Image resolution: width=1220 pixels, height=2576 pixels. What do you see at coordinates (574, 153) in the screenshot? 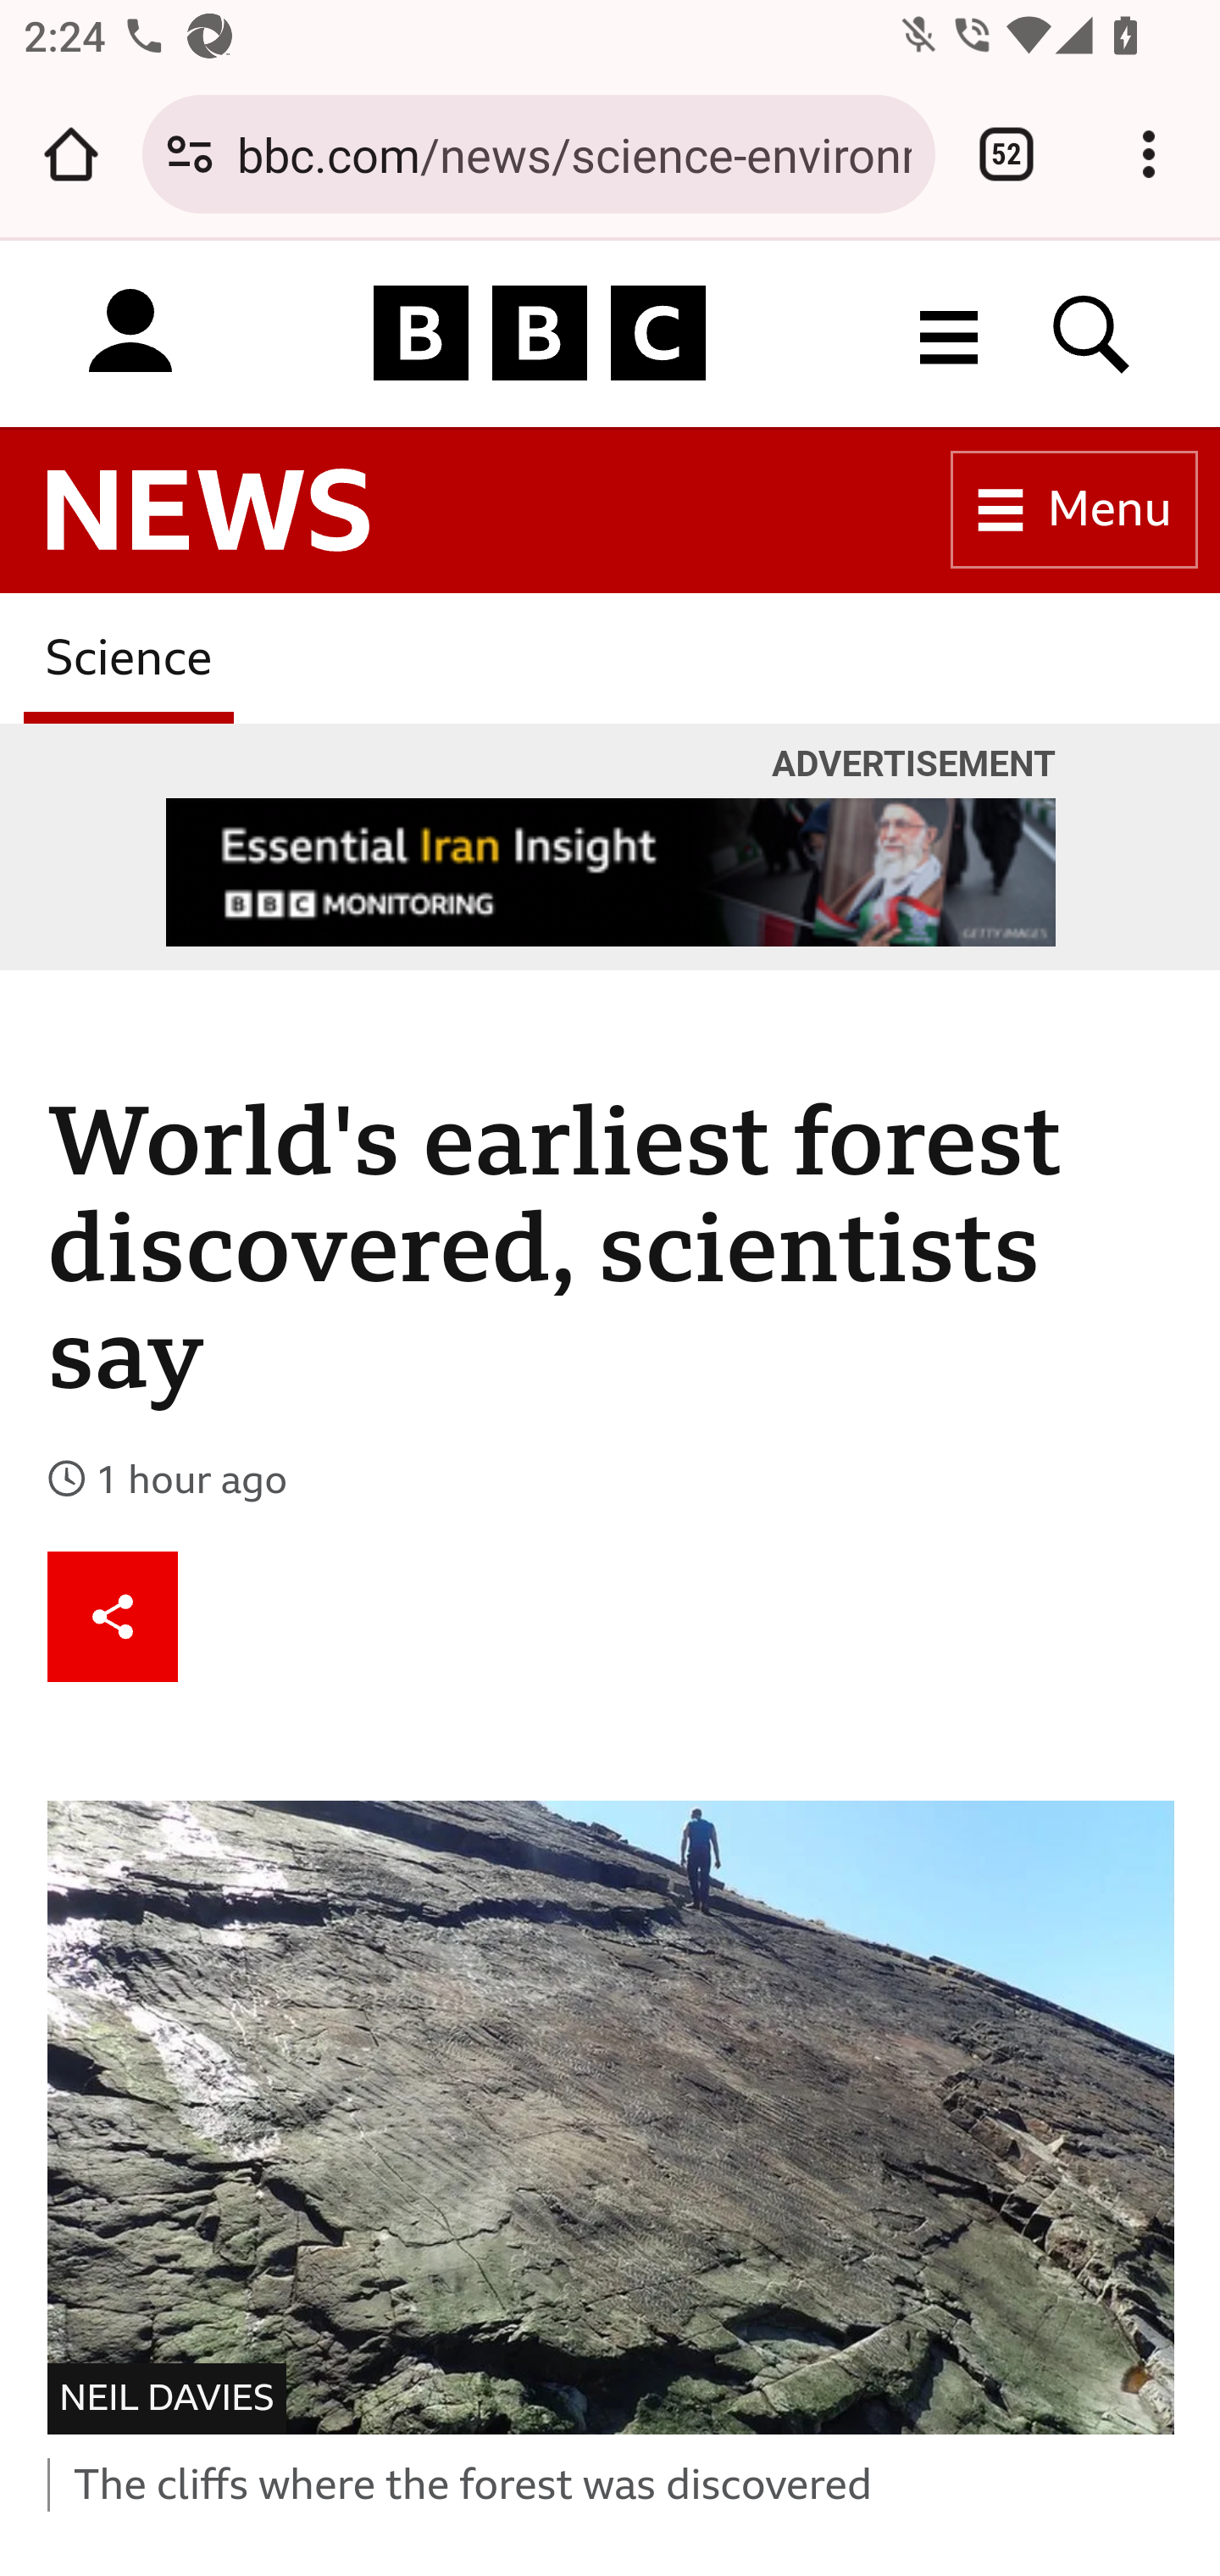
I see `bbc.com/news/science-environment-68500649` at bounding box center [574, 153].